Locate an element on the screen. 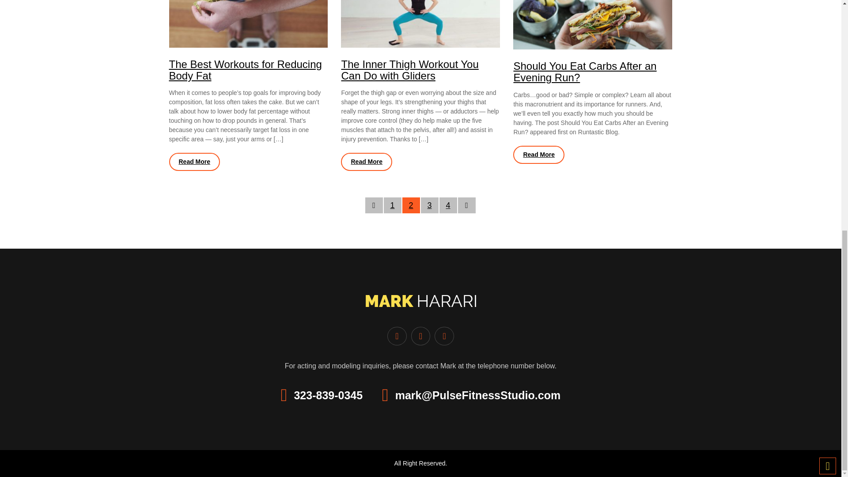  Read More is located at coordinates (539, 155).